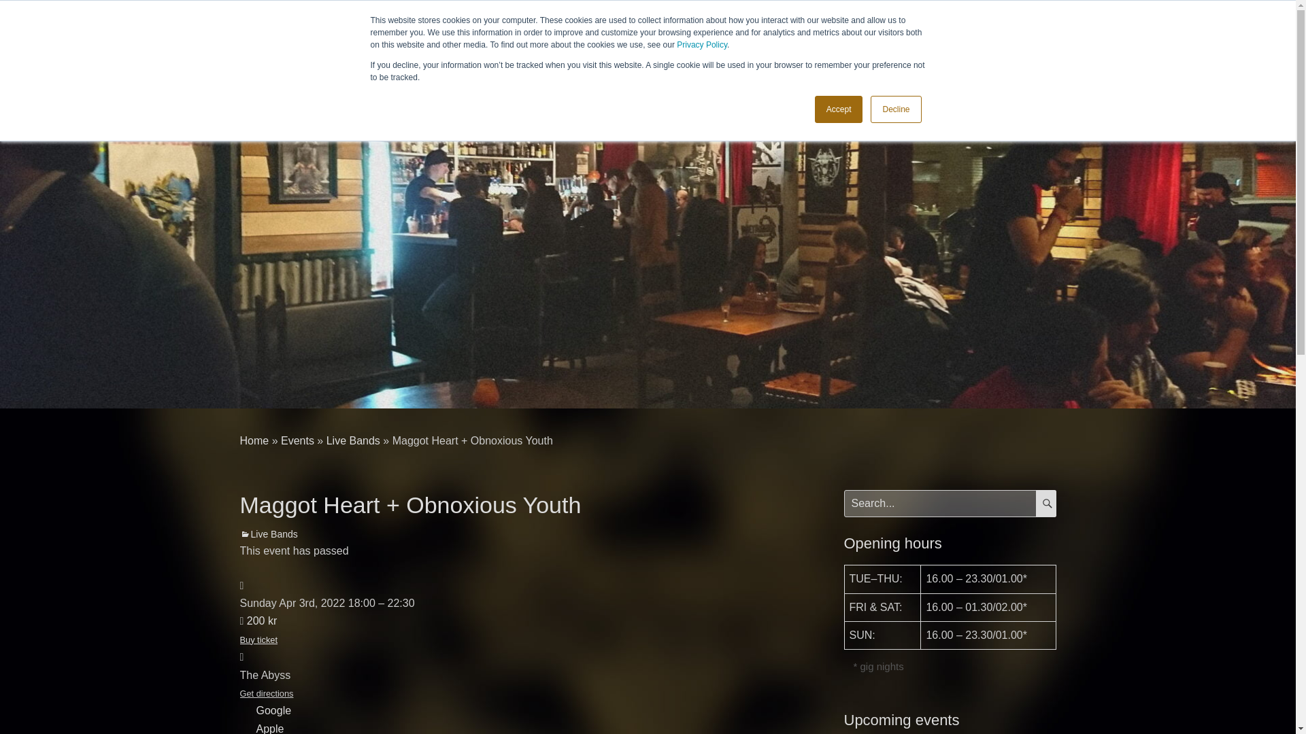 This screenshot has width=1306, height=734. What do you see at coordinates (895, 109) in the screenshot?
I see `Decline` at bounding box center [895, 109].